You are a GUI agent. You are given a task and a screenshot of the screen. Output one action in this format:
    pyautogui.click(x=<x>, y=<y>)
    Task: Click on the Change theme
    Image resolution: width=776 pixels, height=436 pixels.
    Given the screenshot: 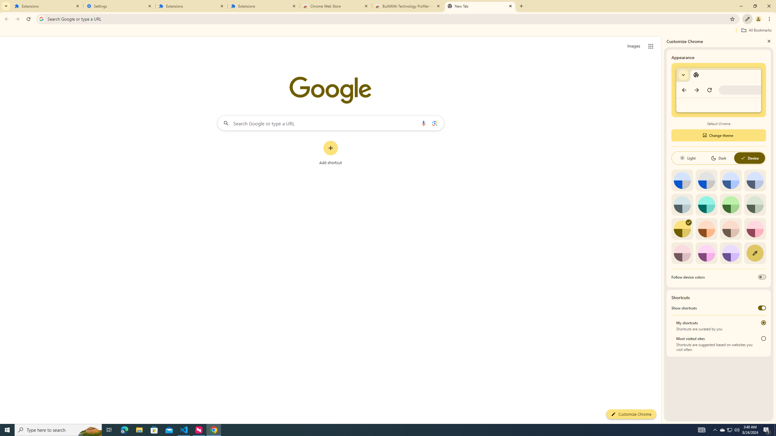 What is the action you would take?
    pyautogui.click(x=718, y=135)
    